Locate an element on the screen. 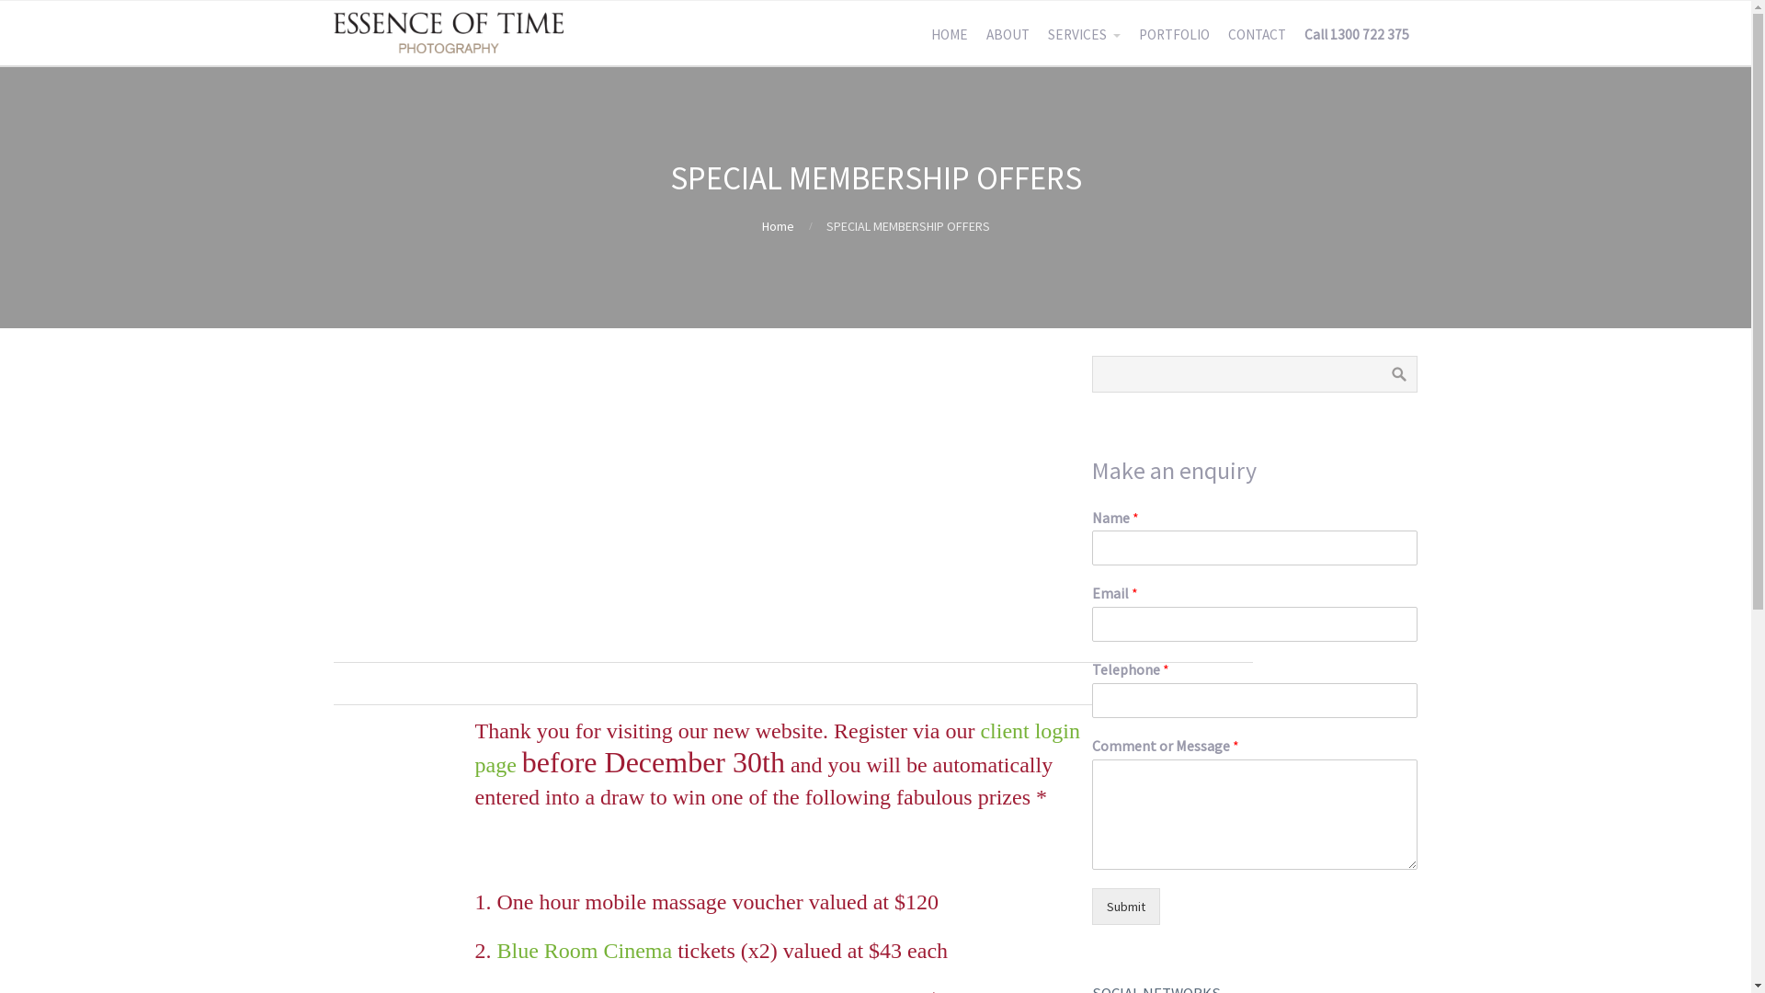  PORTFOLIO is located at coordinates (1173, 35).